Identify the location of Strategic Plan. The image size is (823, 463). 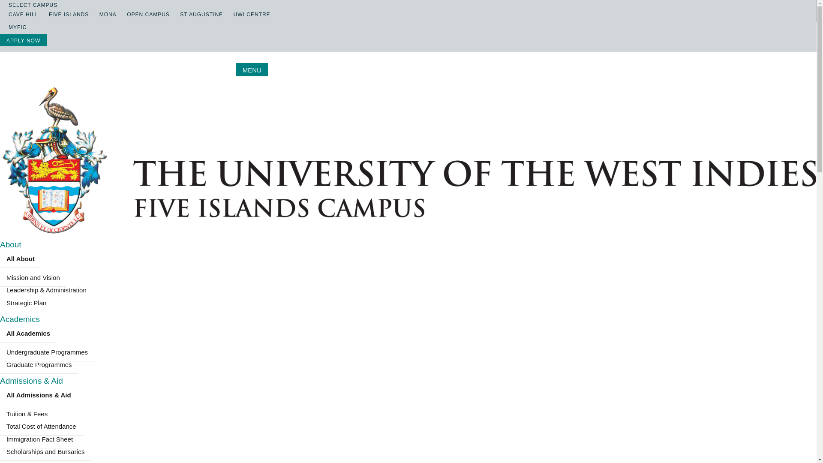
(26, 303).